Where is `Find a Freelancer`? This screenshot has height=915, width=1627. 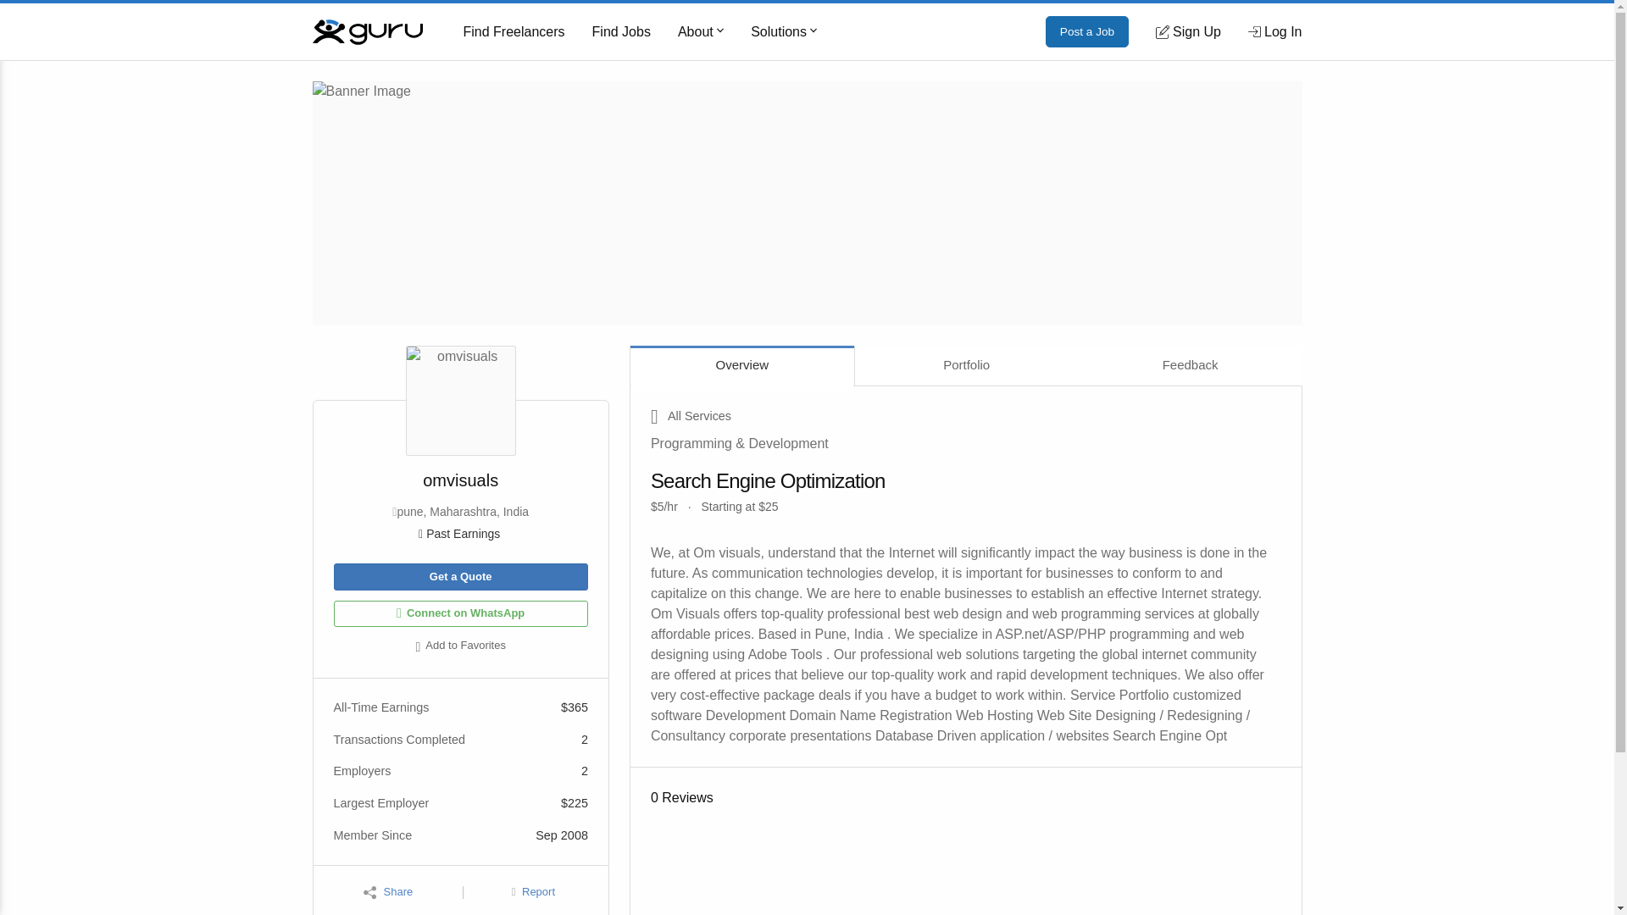 Find a Freelancer is located at coordinates (514, 32).